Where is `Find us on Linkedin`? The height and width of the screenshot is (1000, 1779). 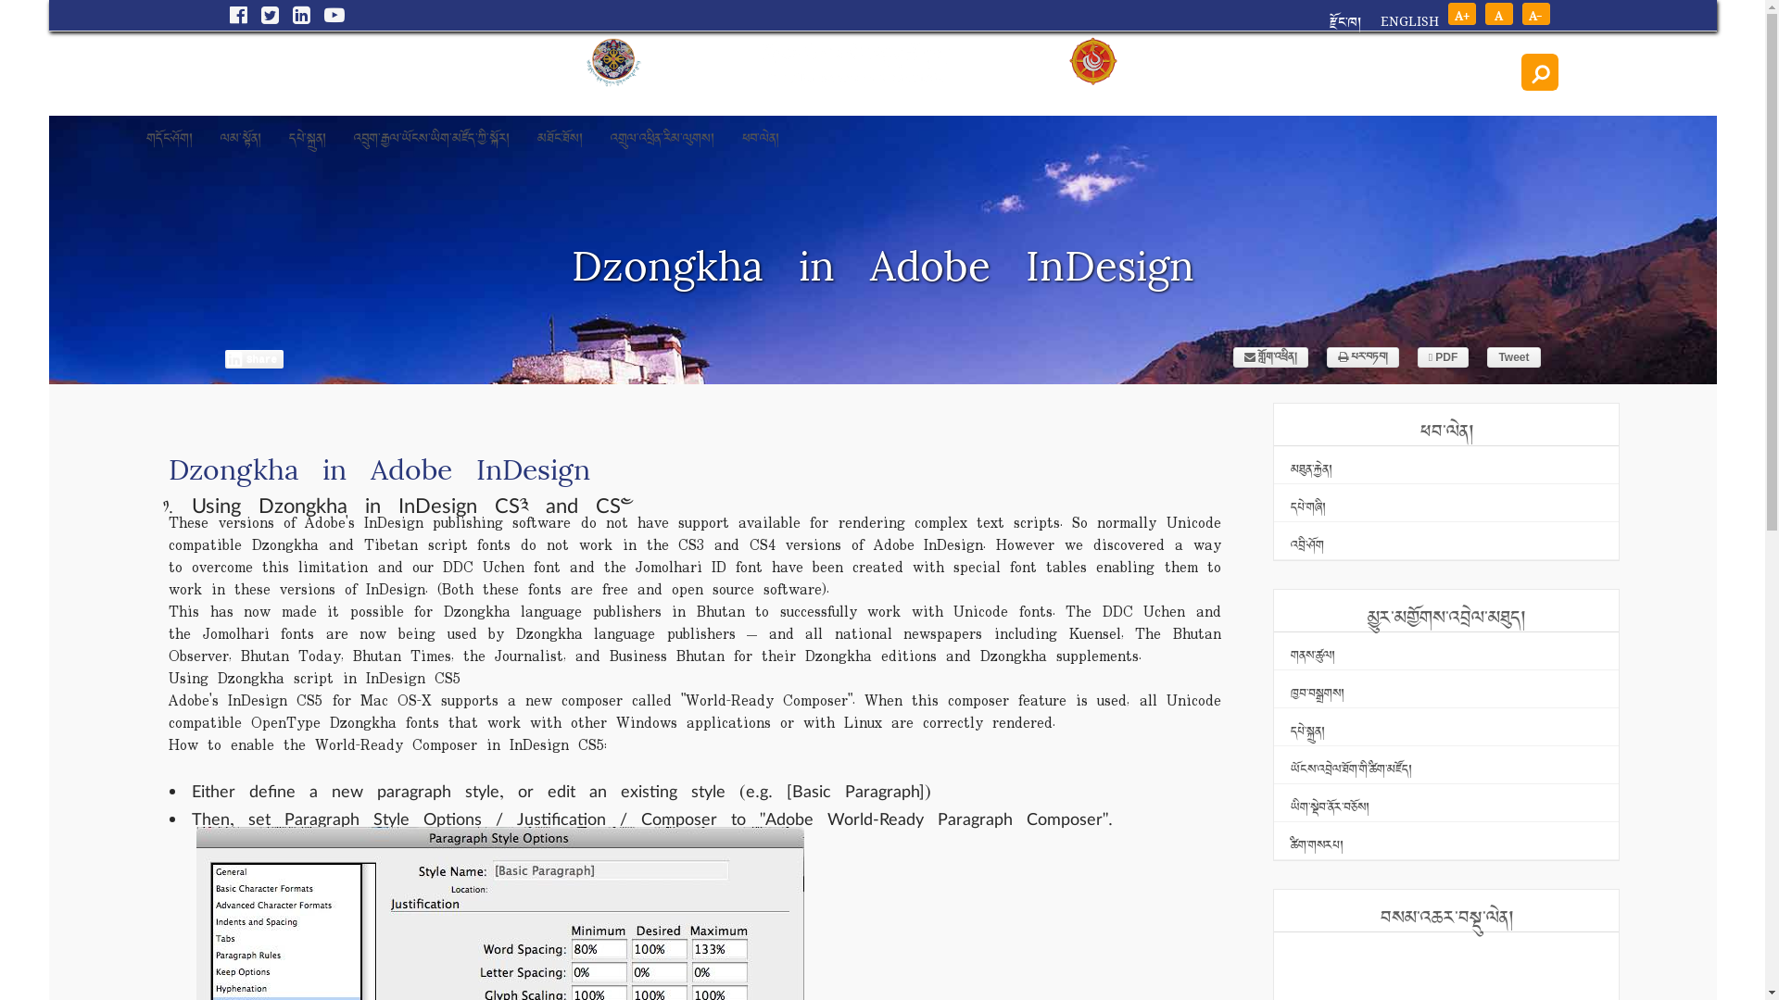
Find us on Linkedin is located at coordinates (294, 15).